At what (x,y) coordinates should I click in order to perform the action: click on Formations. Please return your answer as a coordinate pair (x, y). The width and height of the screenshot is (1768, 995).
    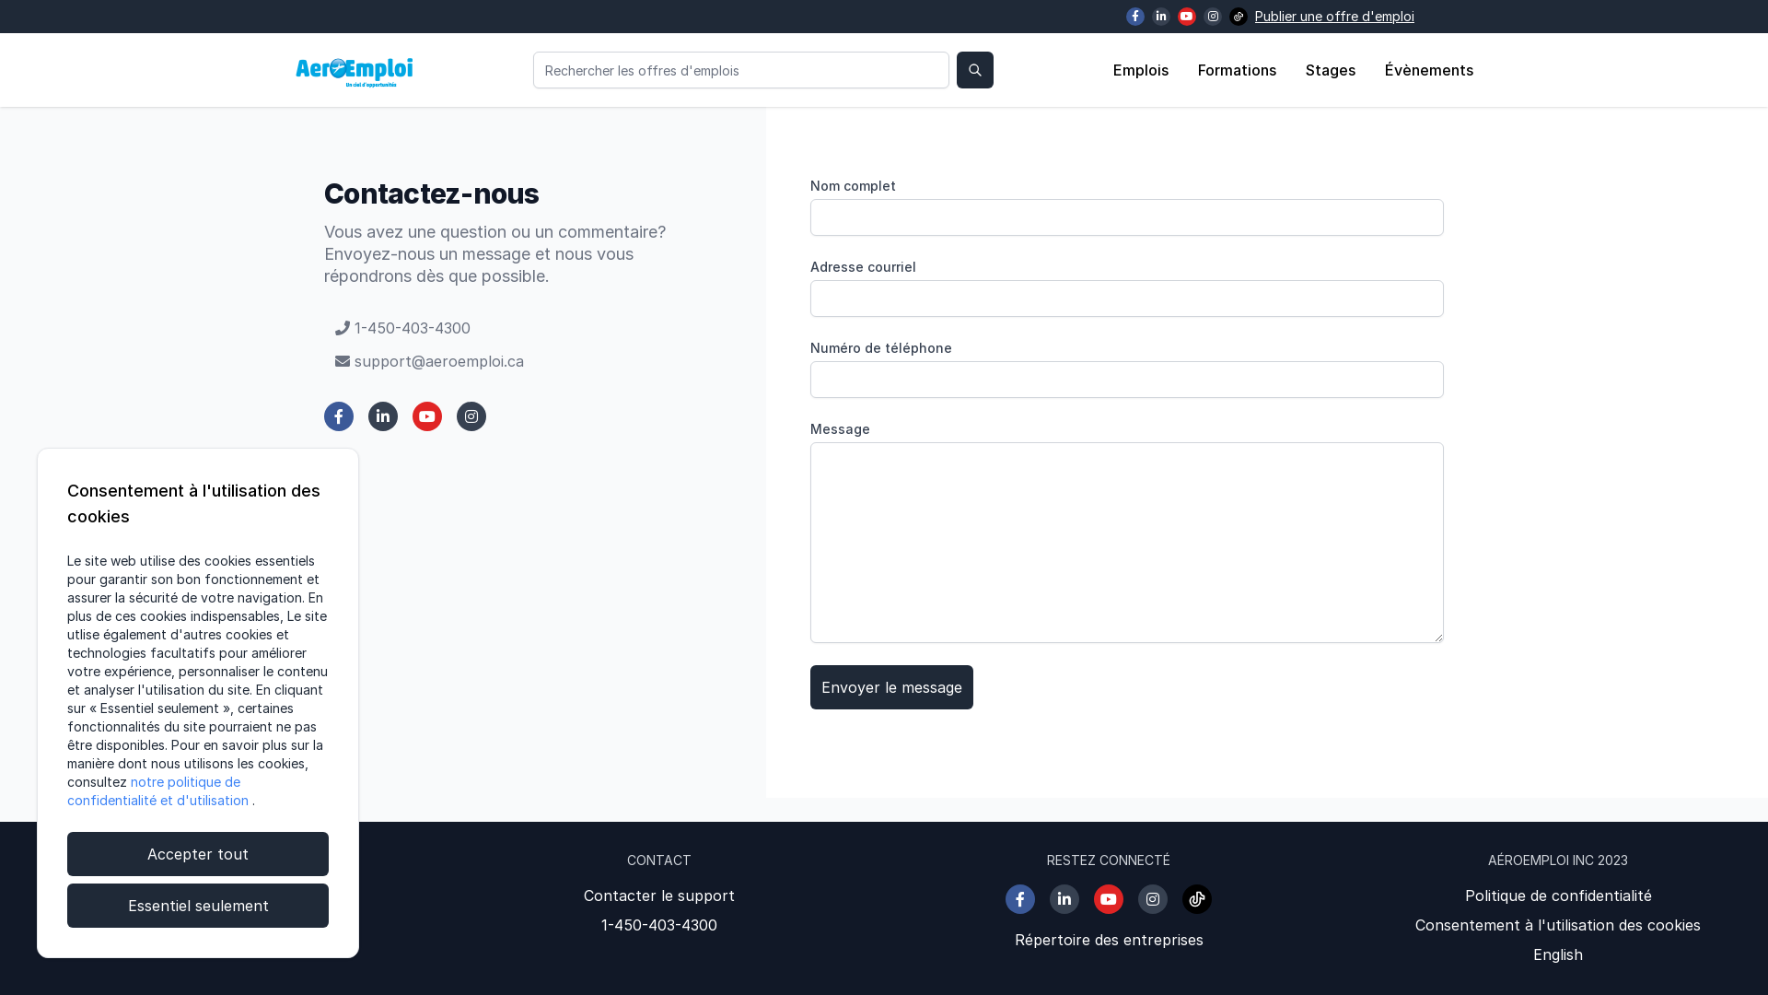
    Looking at the image, I should click on (1238, 70).